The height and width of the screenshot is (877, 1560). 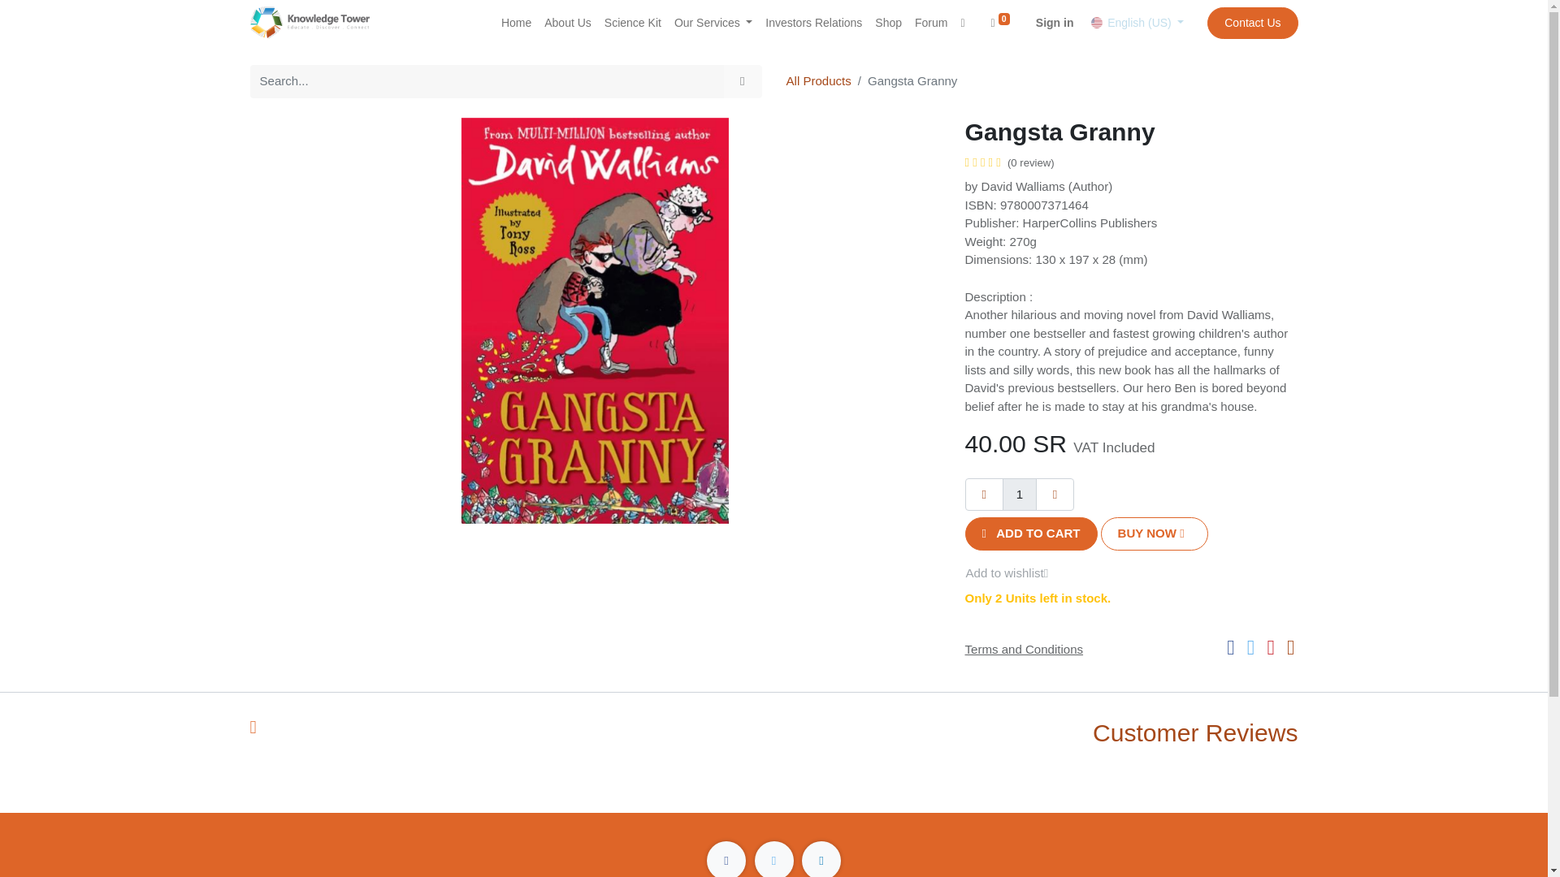 I want to click on Sign in, so click(x=1055, y=23).